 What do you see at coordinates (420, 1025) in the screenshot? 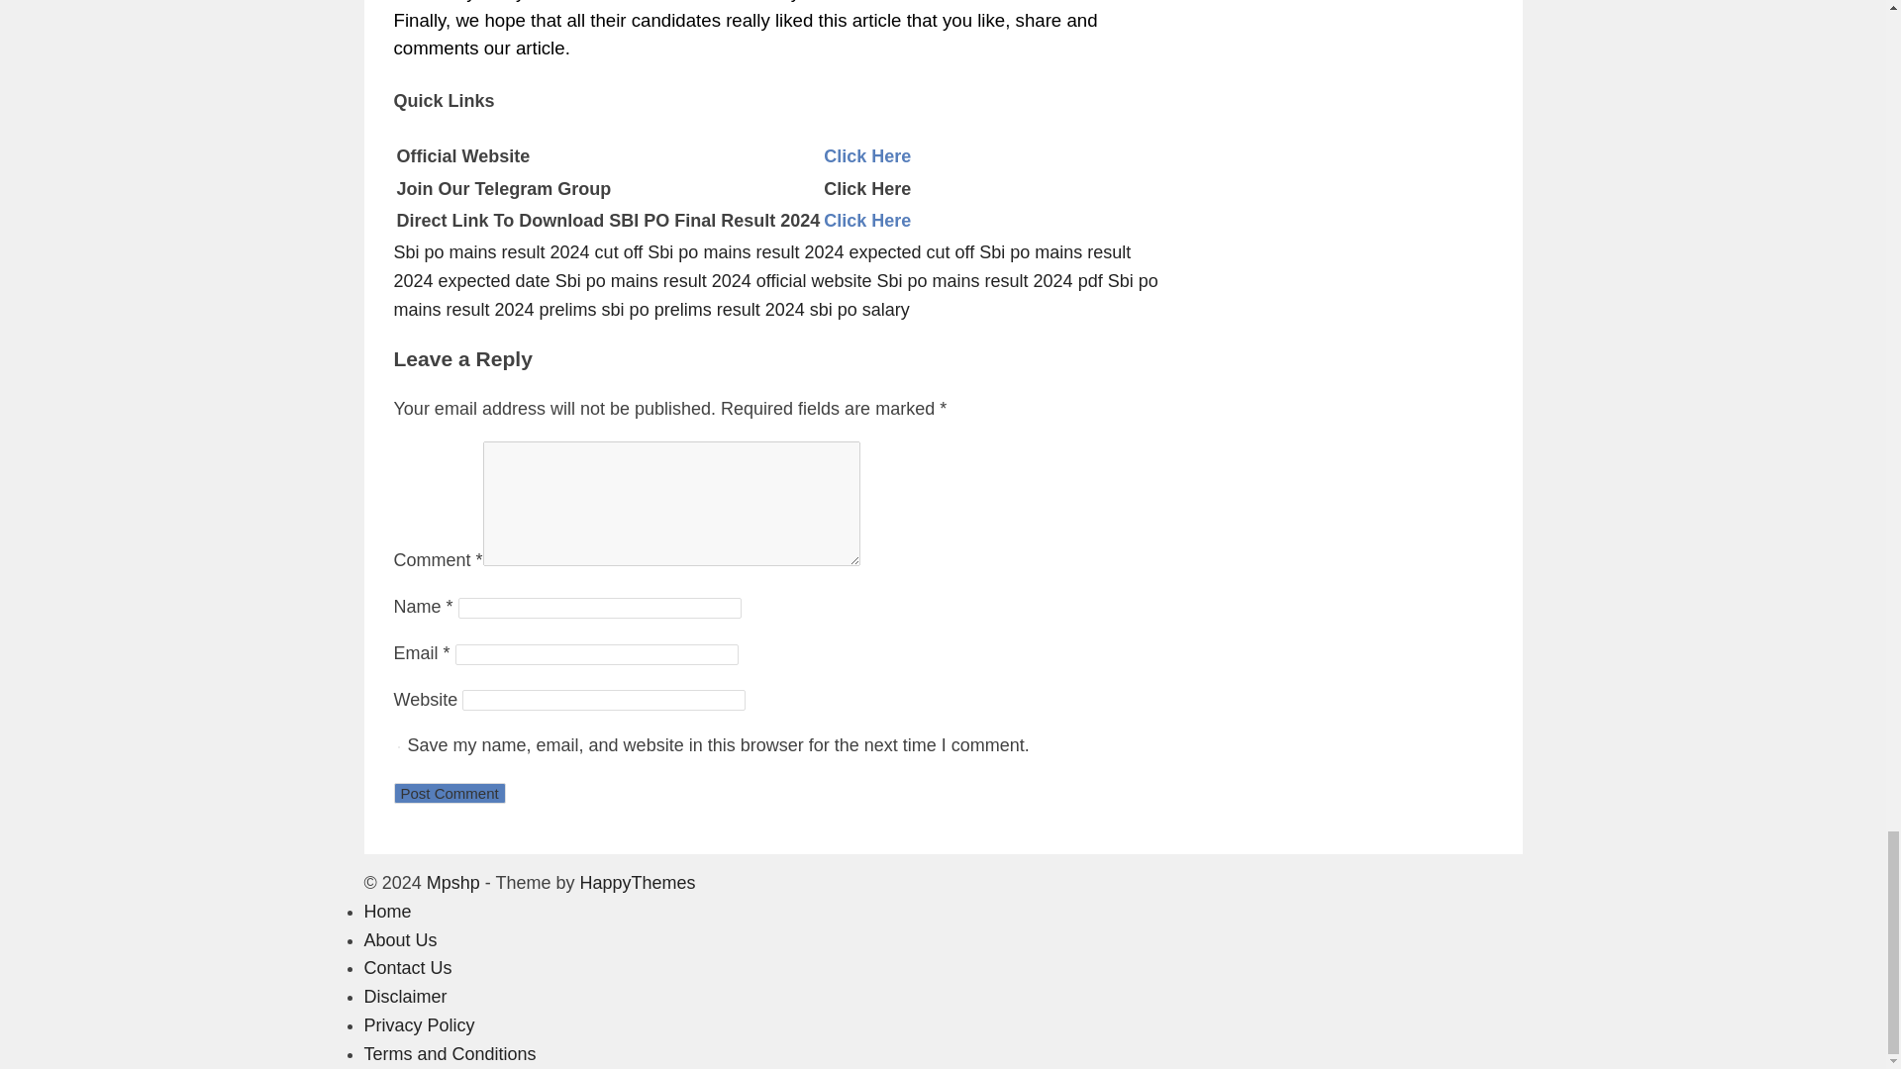
I see `Privacy Policy` at bounding box center [420, 1025].